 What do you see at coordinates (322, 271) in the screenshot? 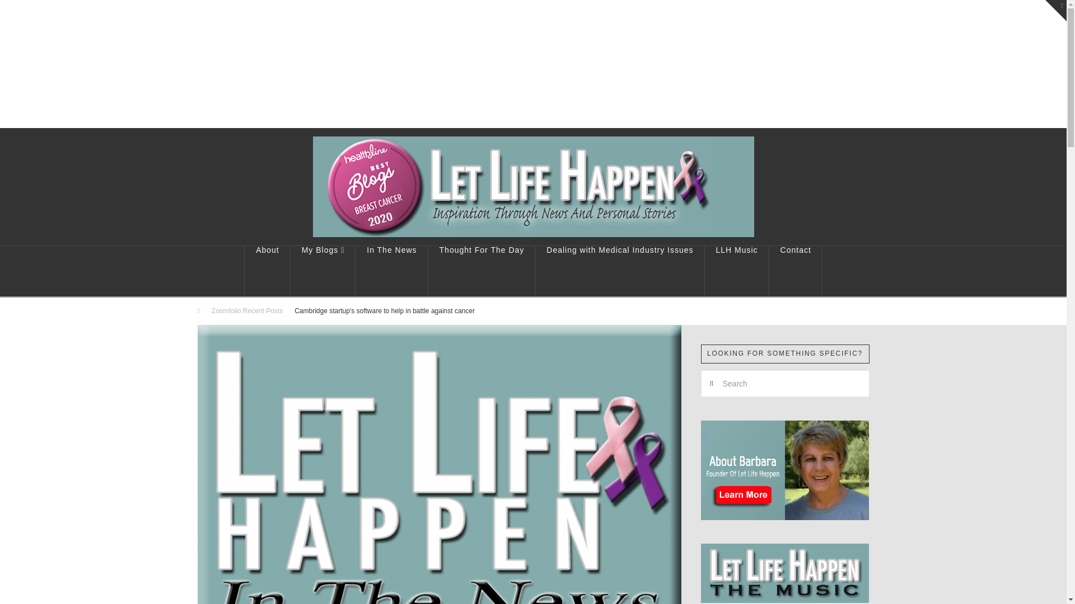
I see `My Blogs` at bounding box center [322, 271].